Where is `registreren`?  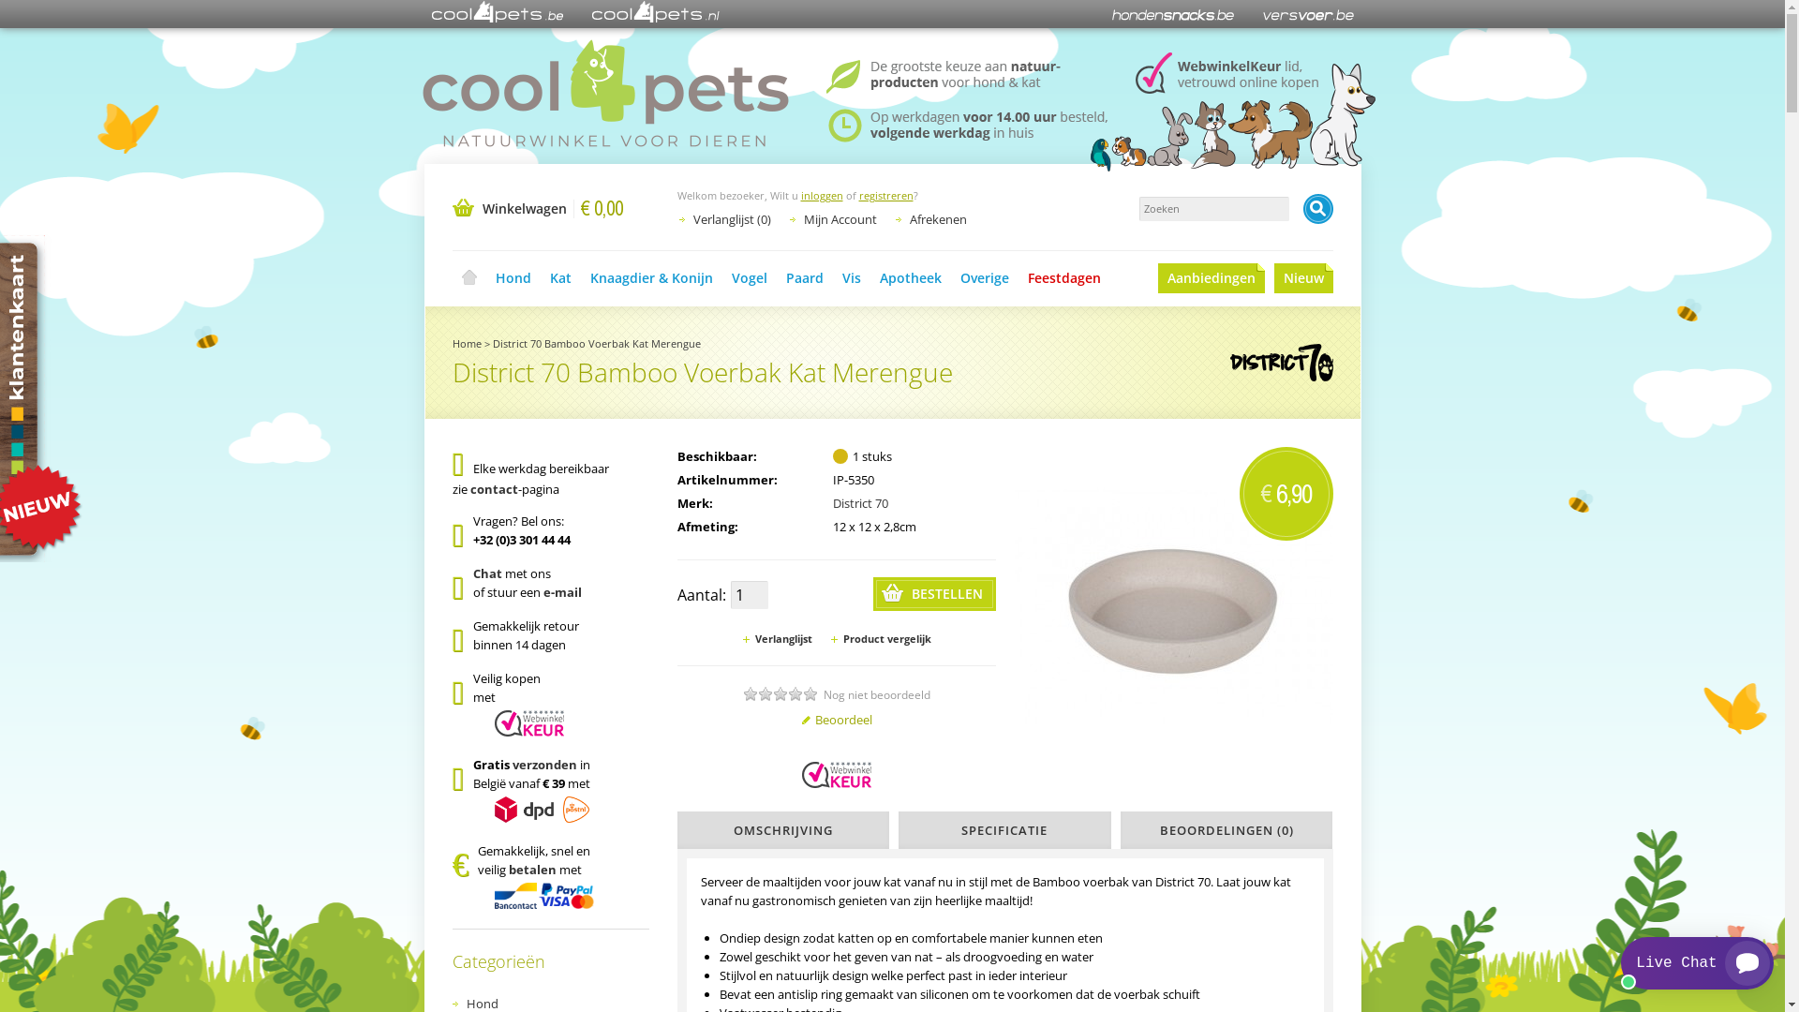
registreren is located at coordinates (885, 195).